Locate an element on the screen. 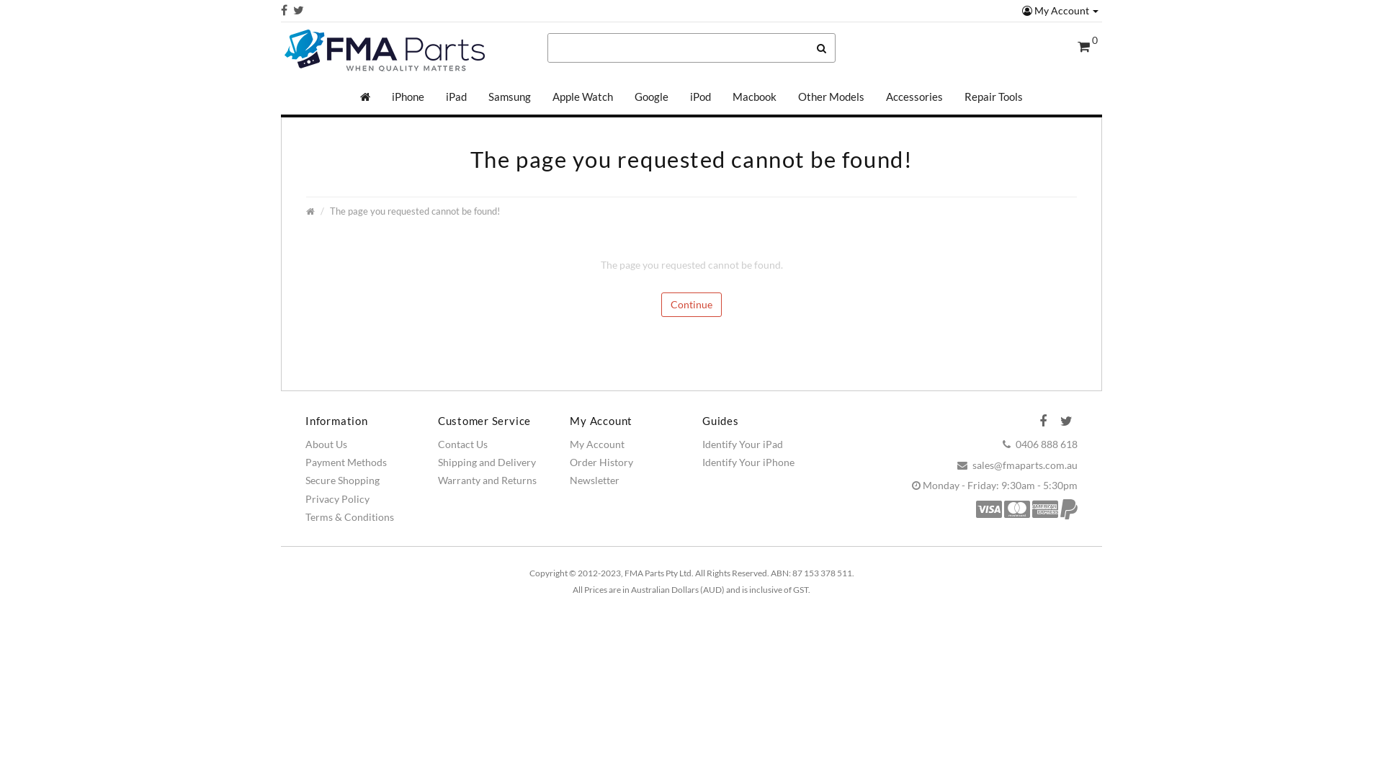 The image size is (1383, 778). My Account is located at coordinates (1060, 10).